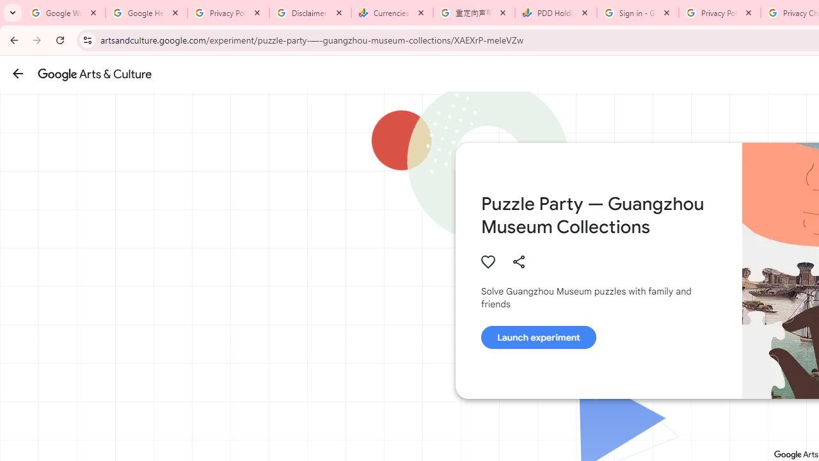 The image size is (819, 461). What do you see at coordinates (556, 13) in the screenshot?
I see `PDD Holdings Inc - ADR (PDD) Price & News - Google Finance` at bounding box center [556, 13].